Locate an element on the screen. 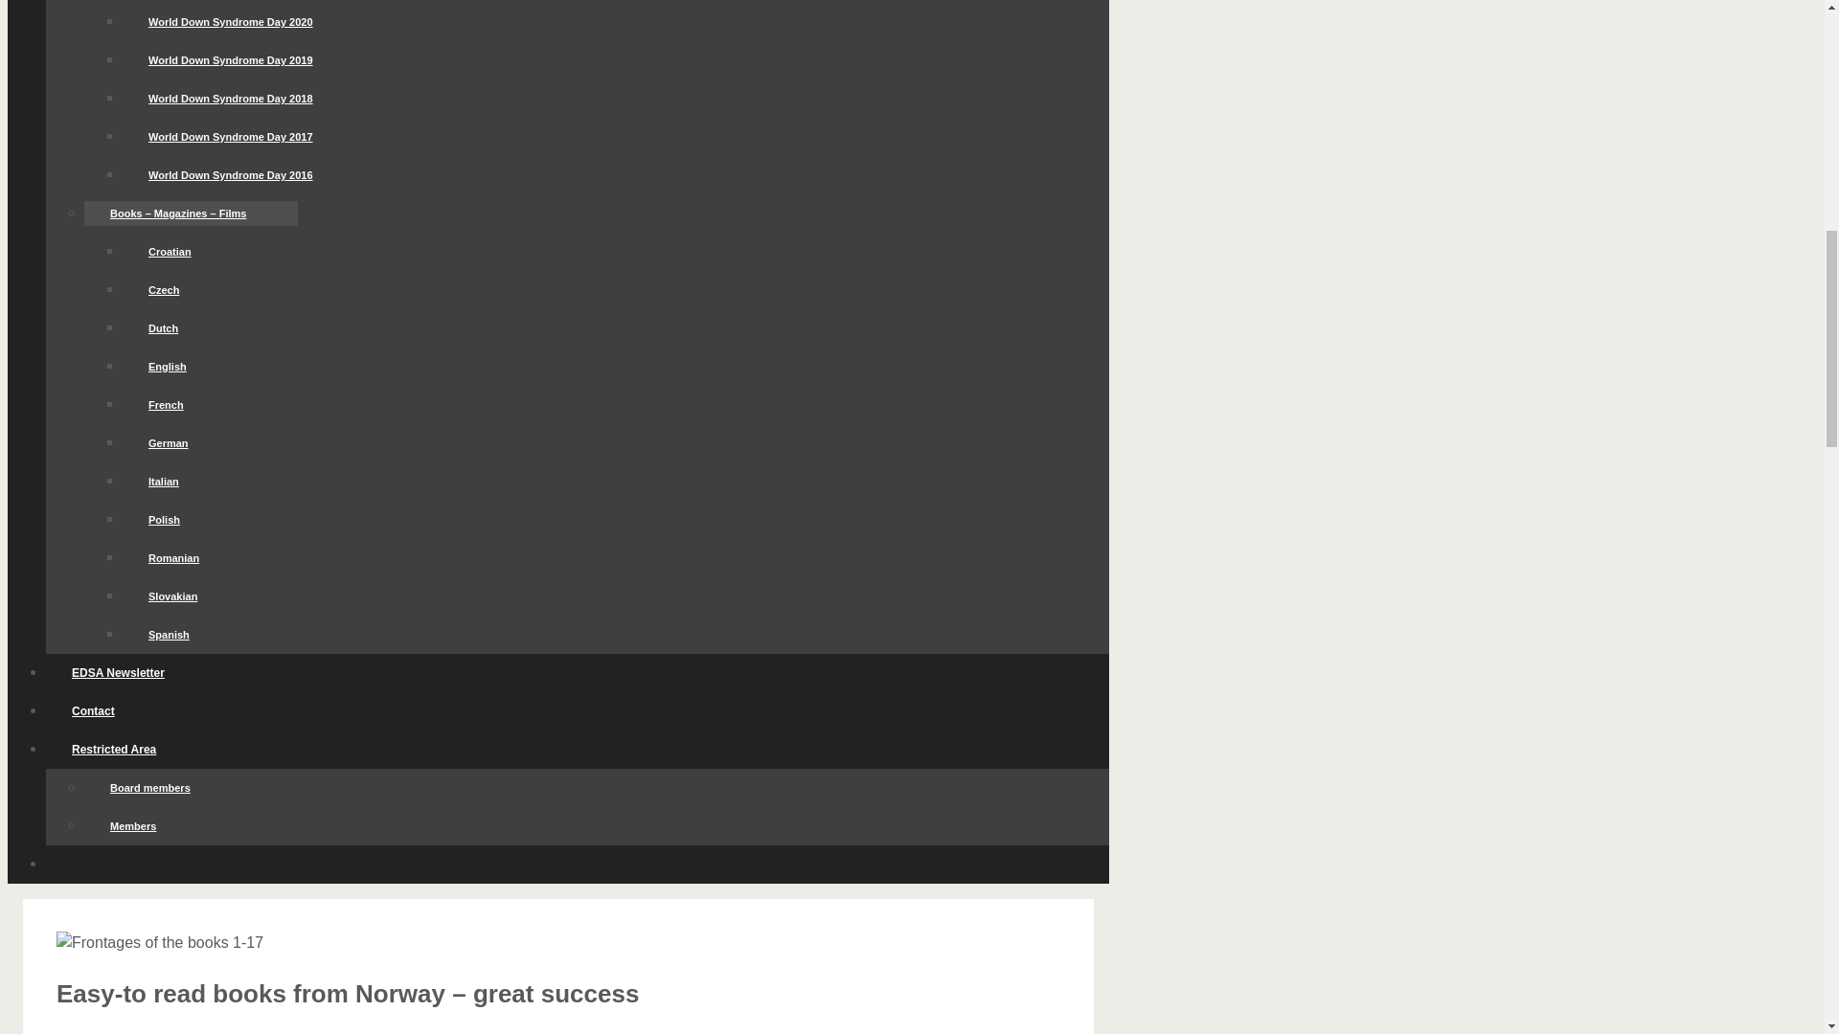 Image resolution: width=1839 pixels, height=1034 pixels. Czech is located at coordinates (163, 290).